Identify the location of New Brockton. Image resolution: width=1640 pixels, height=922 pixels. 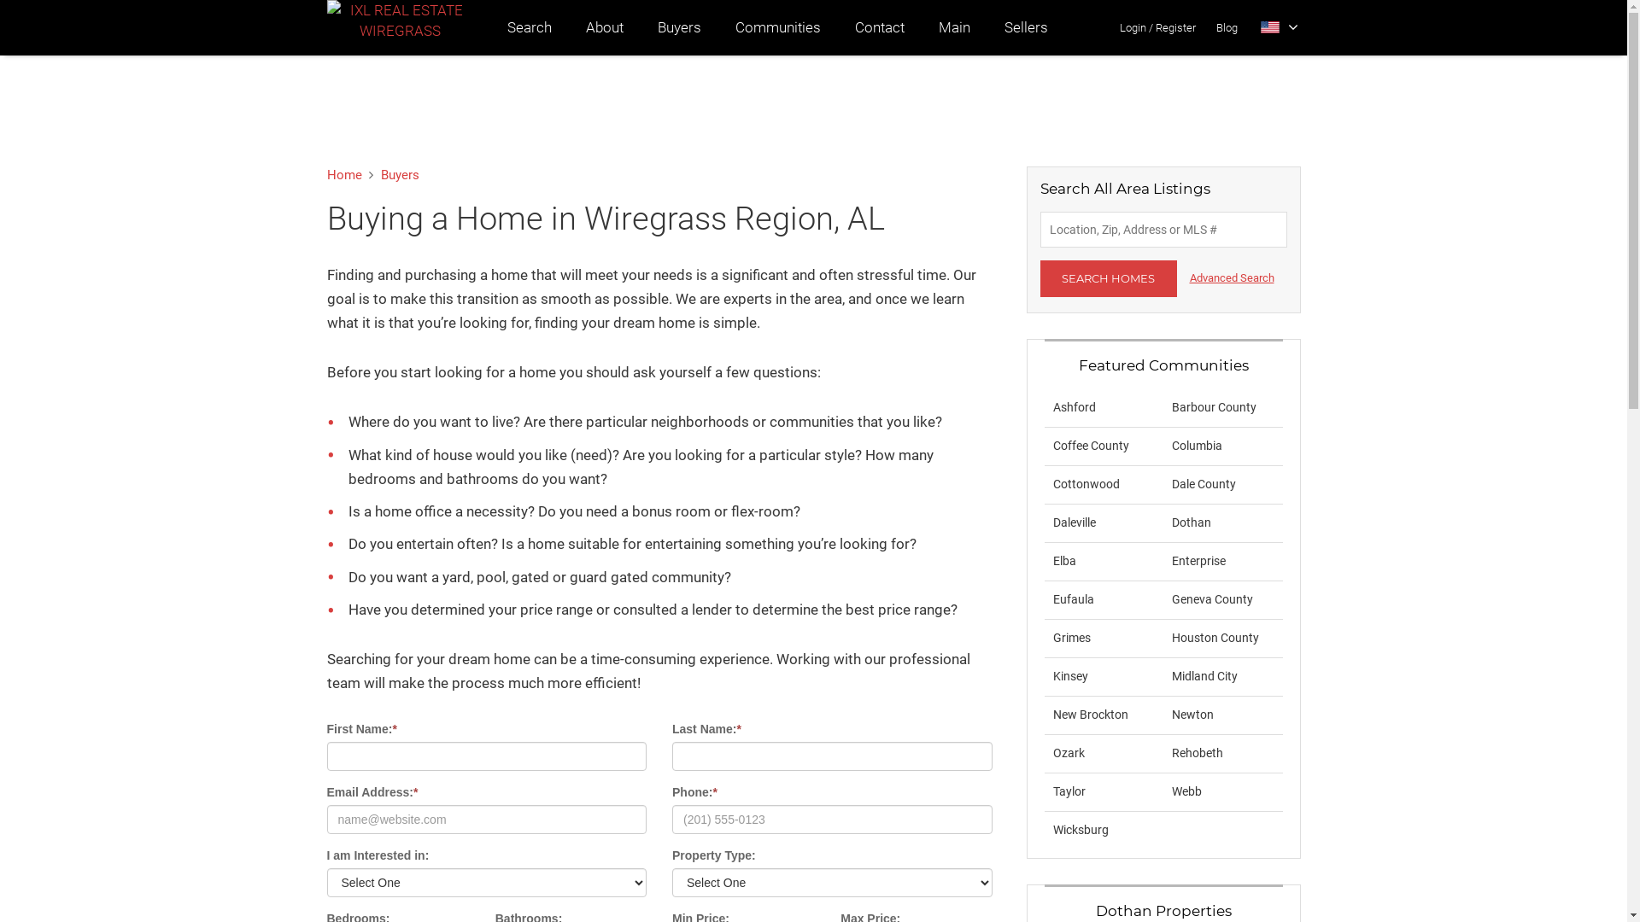
(1090, 715).